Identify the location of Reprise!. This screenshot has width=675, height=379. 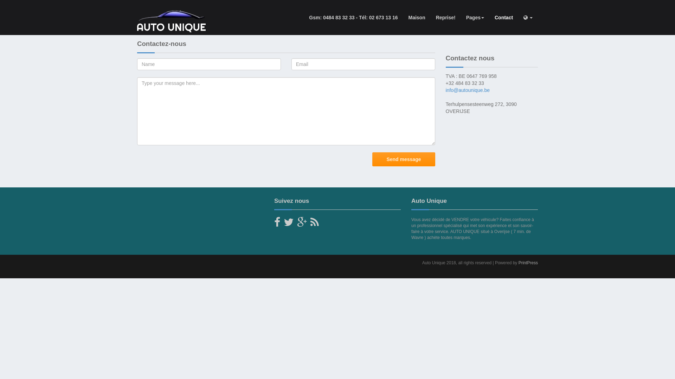
(446, 18).